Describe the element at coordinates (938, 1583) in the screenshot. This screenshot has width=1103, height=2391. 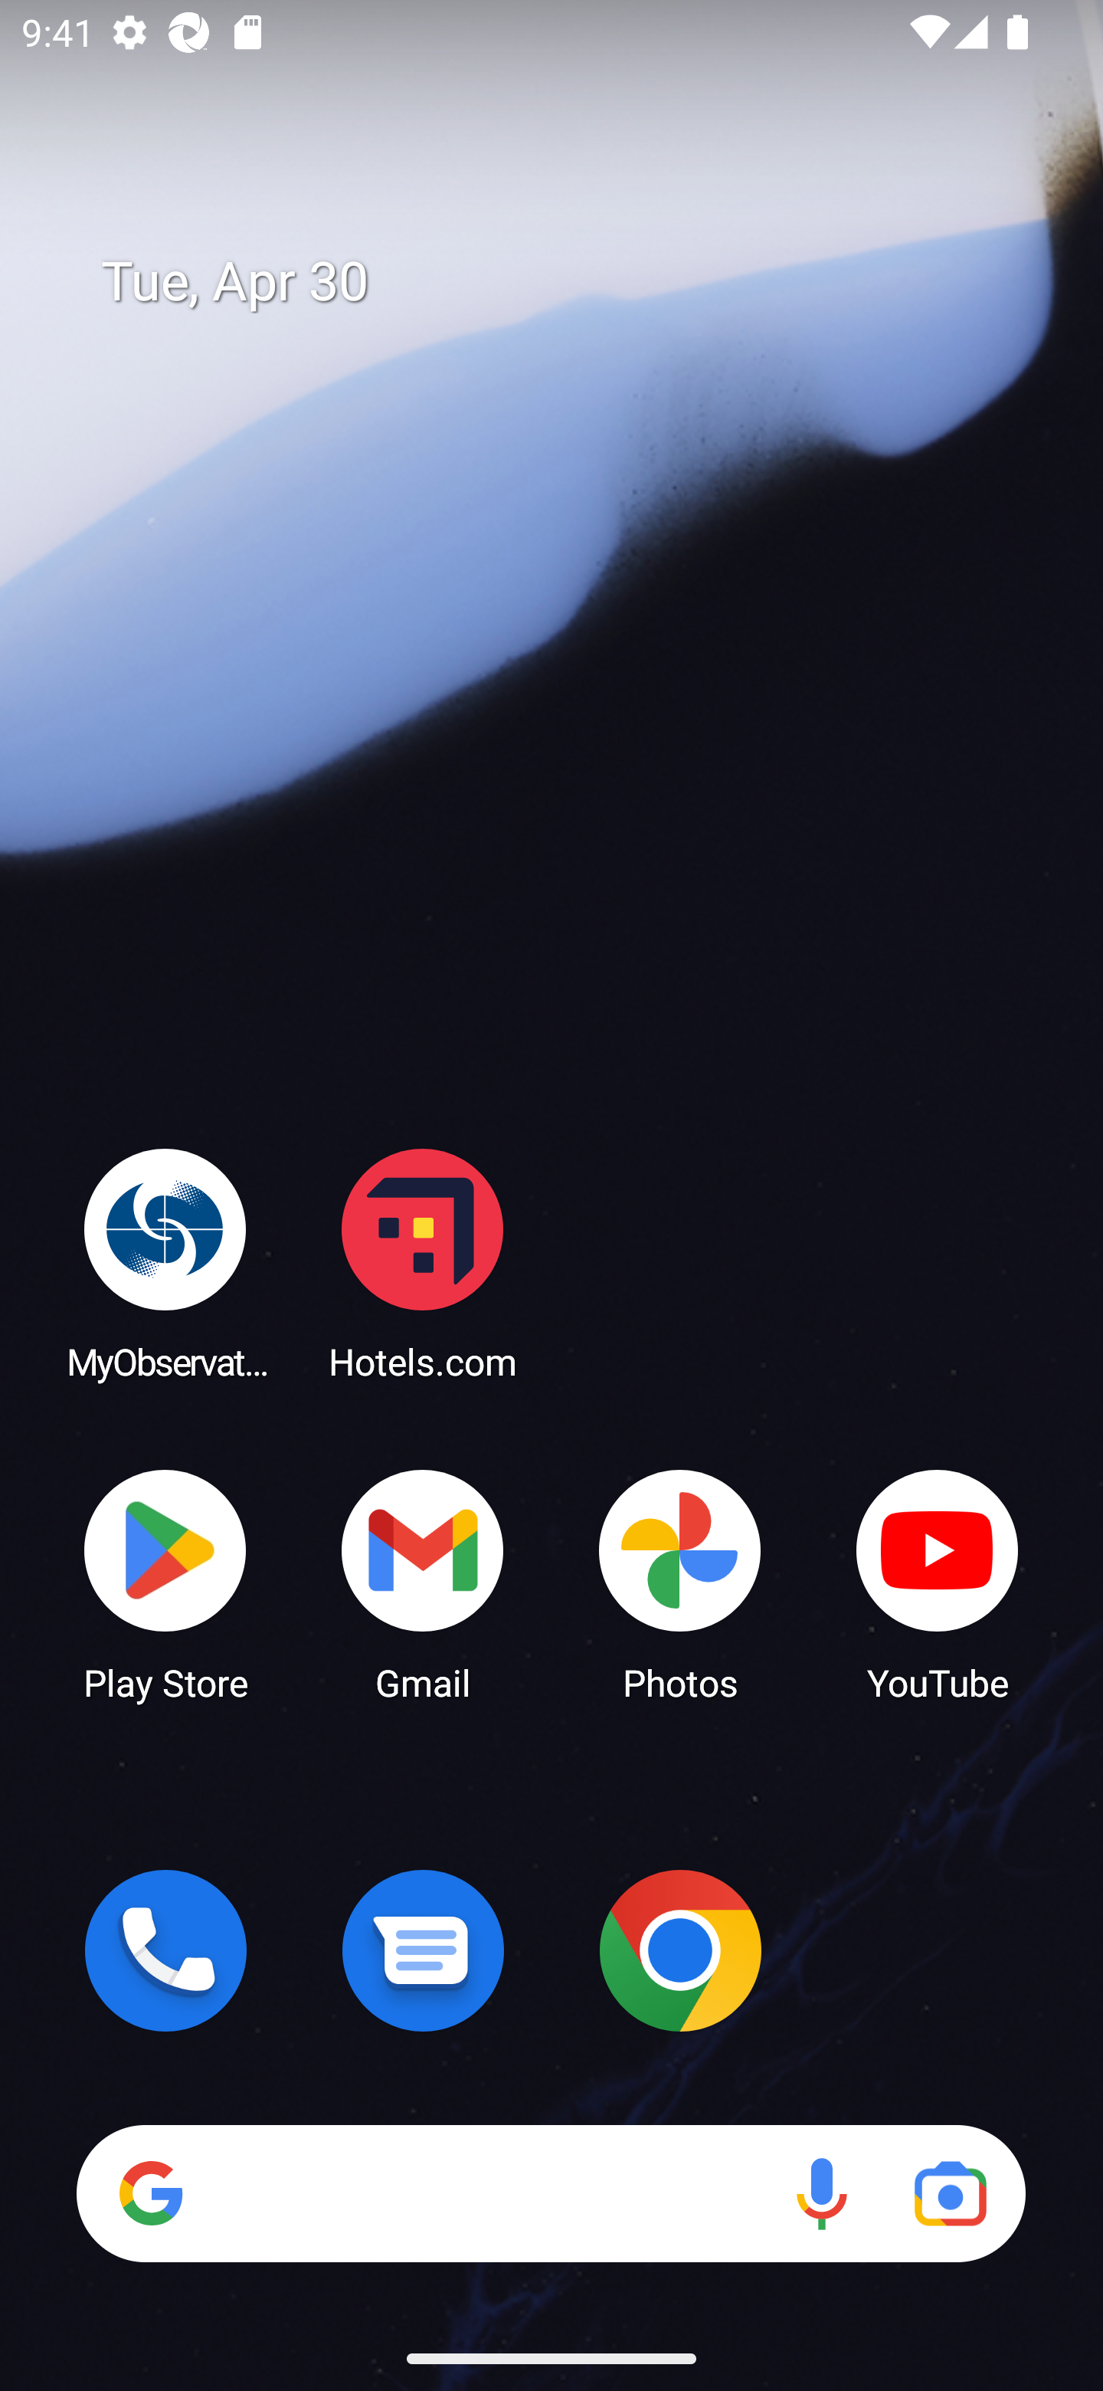
I see `YouTube` at that location.